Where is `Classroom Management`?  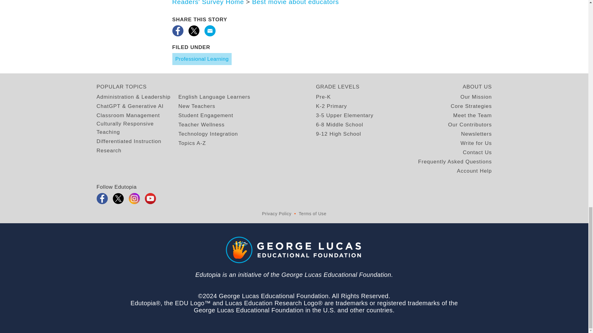 Classroom Management is located at coordinates (128, 115).